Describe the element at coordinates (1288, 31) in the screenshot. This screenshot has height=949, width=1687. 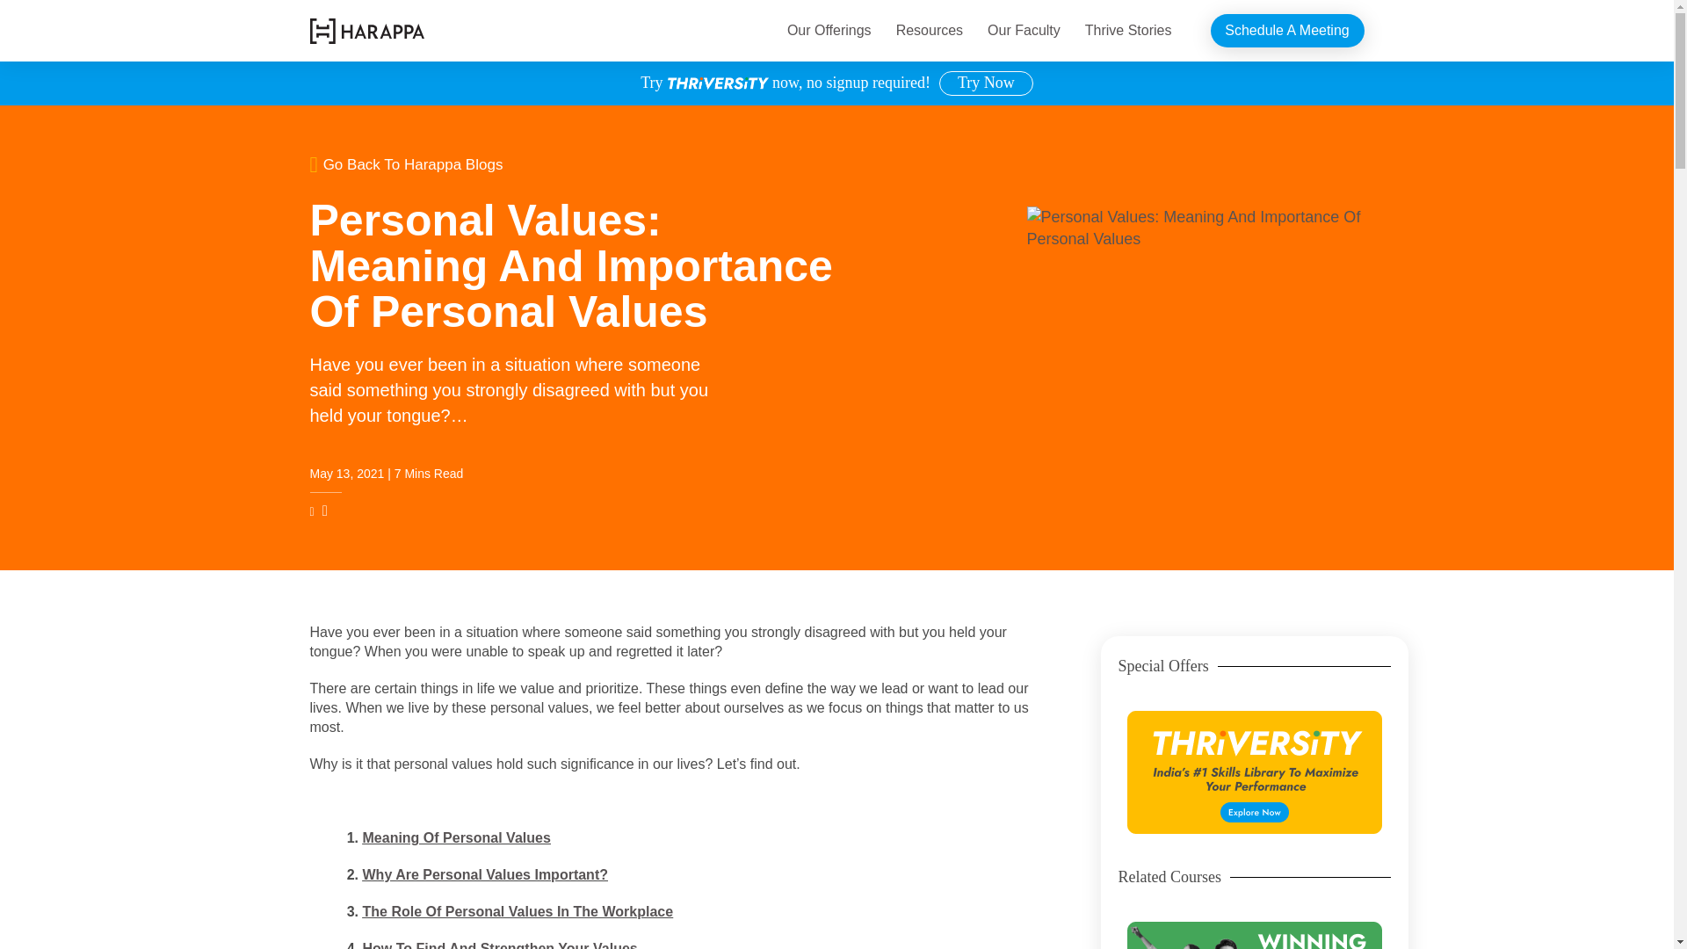
I see `Schedule A Meeting` at that location.